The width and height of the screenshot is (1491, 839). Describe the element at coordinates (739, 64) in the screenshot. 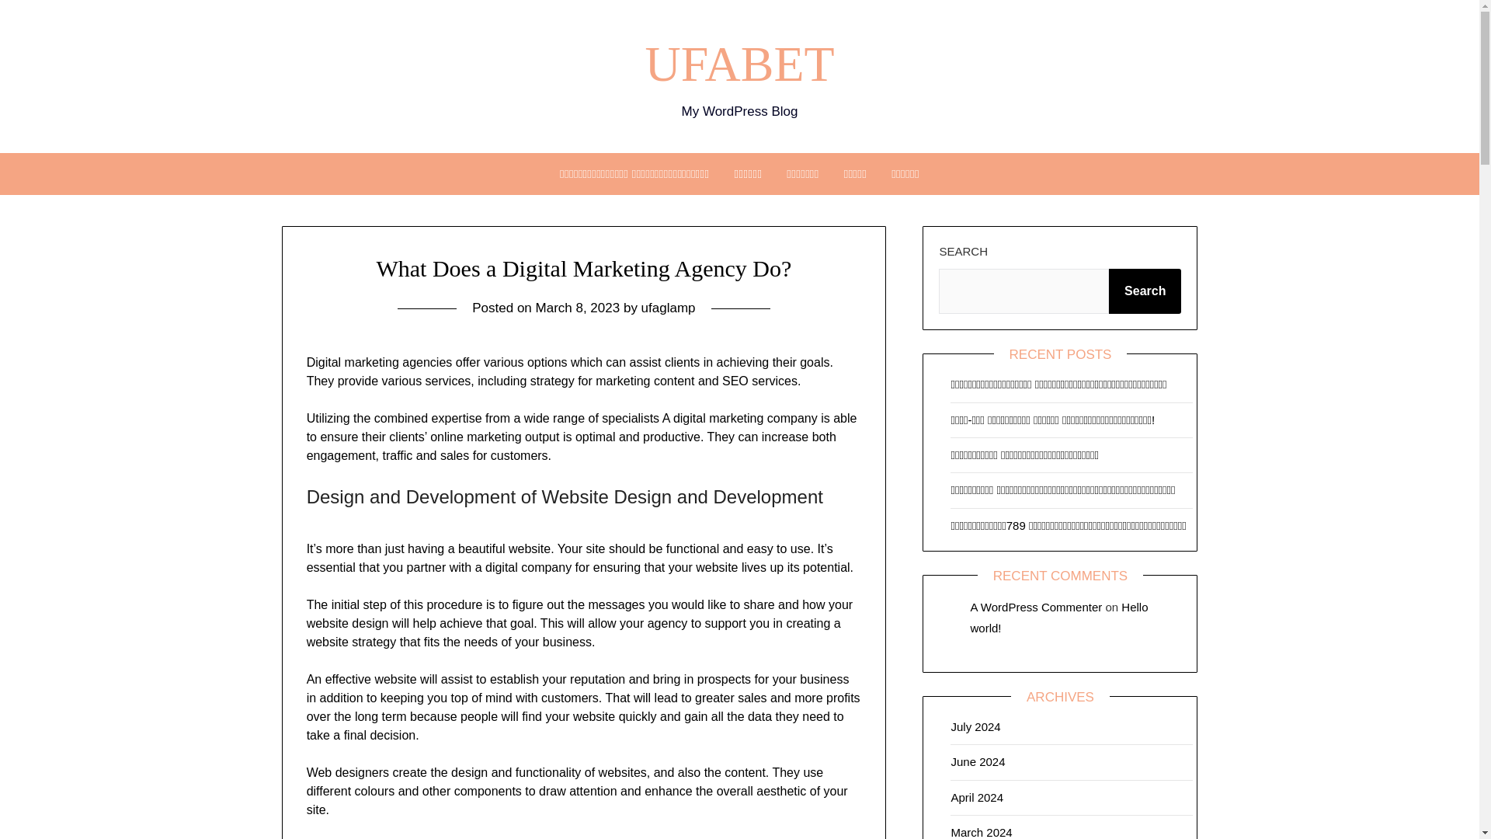

I see `UFABET` at that location.